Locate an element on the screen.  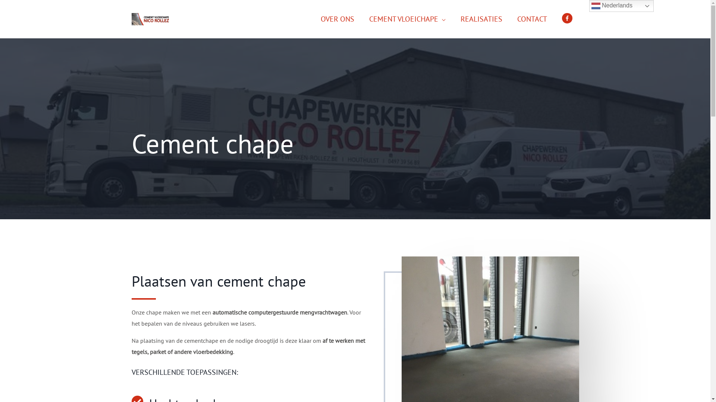
Nederlands is located at coordinates (621, 6).